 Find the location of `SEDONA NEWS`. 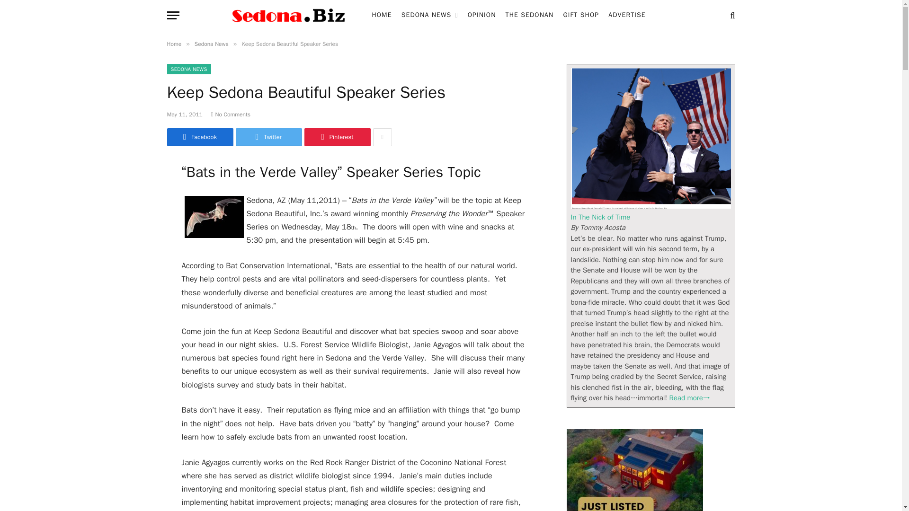

SEDONA NEWS is located at coordinates (188, 69).